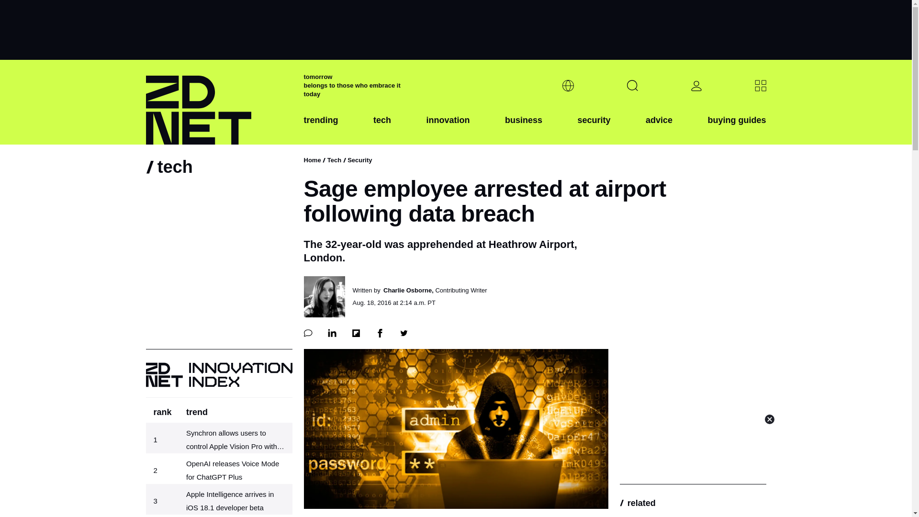 This screenshot has height=517, width=919. What do you see at coordinates (321, 128) in the screenshot?
I see `trending` at bounding box center [321, 128].